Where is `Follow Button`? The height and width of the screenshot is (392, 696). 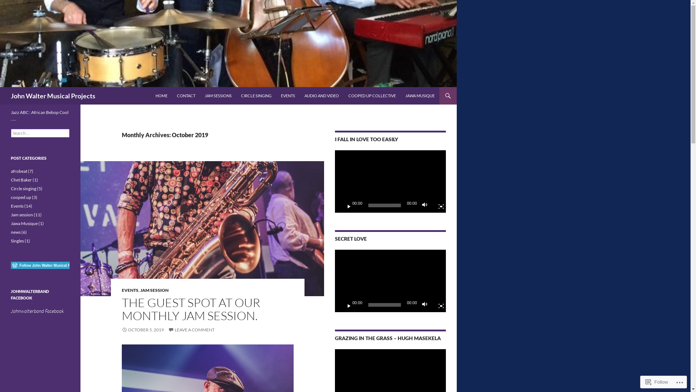 Follow Button is located at coordinates (40, 265).